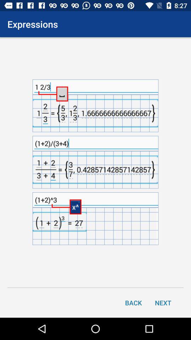 This screenshot has width=191, height=340. Describe the element at coordinates (133, 302) in the screenshot. I see `scroll until the back item` at that location.